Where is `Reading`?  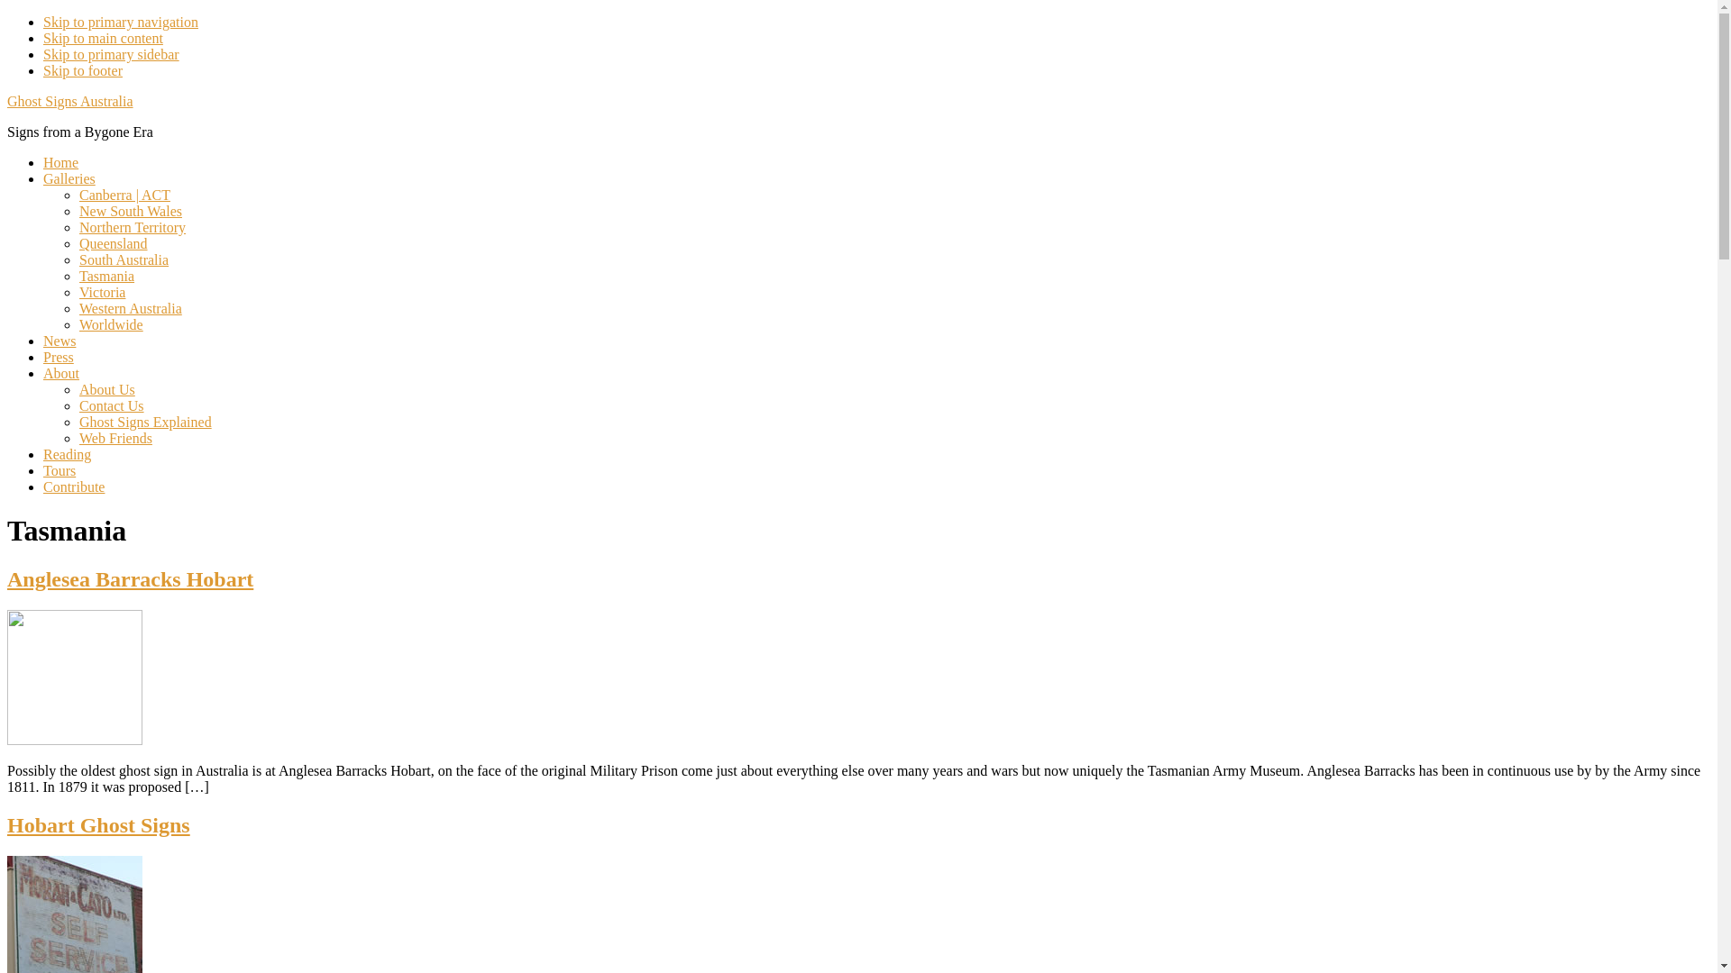 Reading is located at coordinates (67, 454).